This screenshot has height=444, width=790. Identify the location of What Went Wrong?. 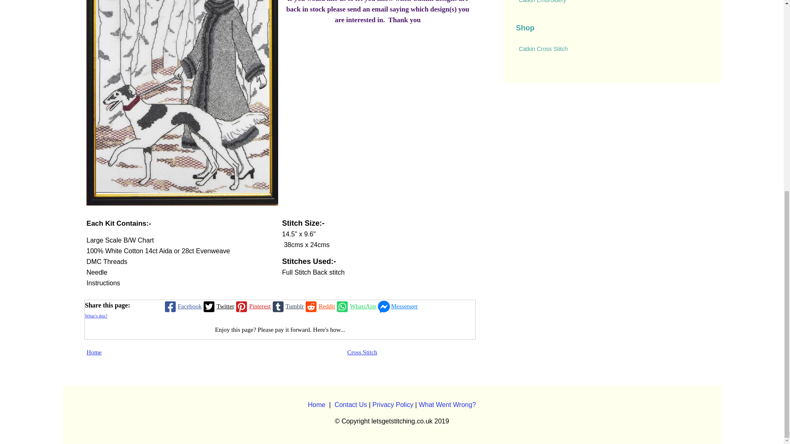
(447, 405).